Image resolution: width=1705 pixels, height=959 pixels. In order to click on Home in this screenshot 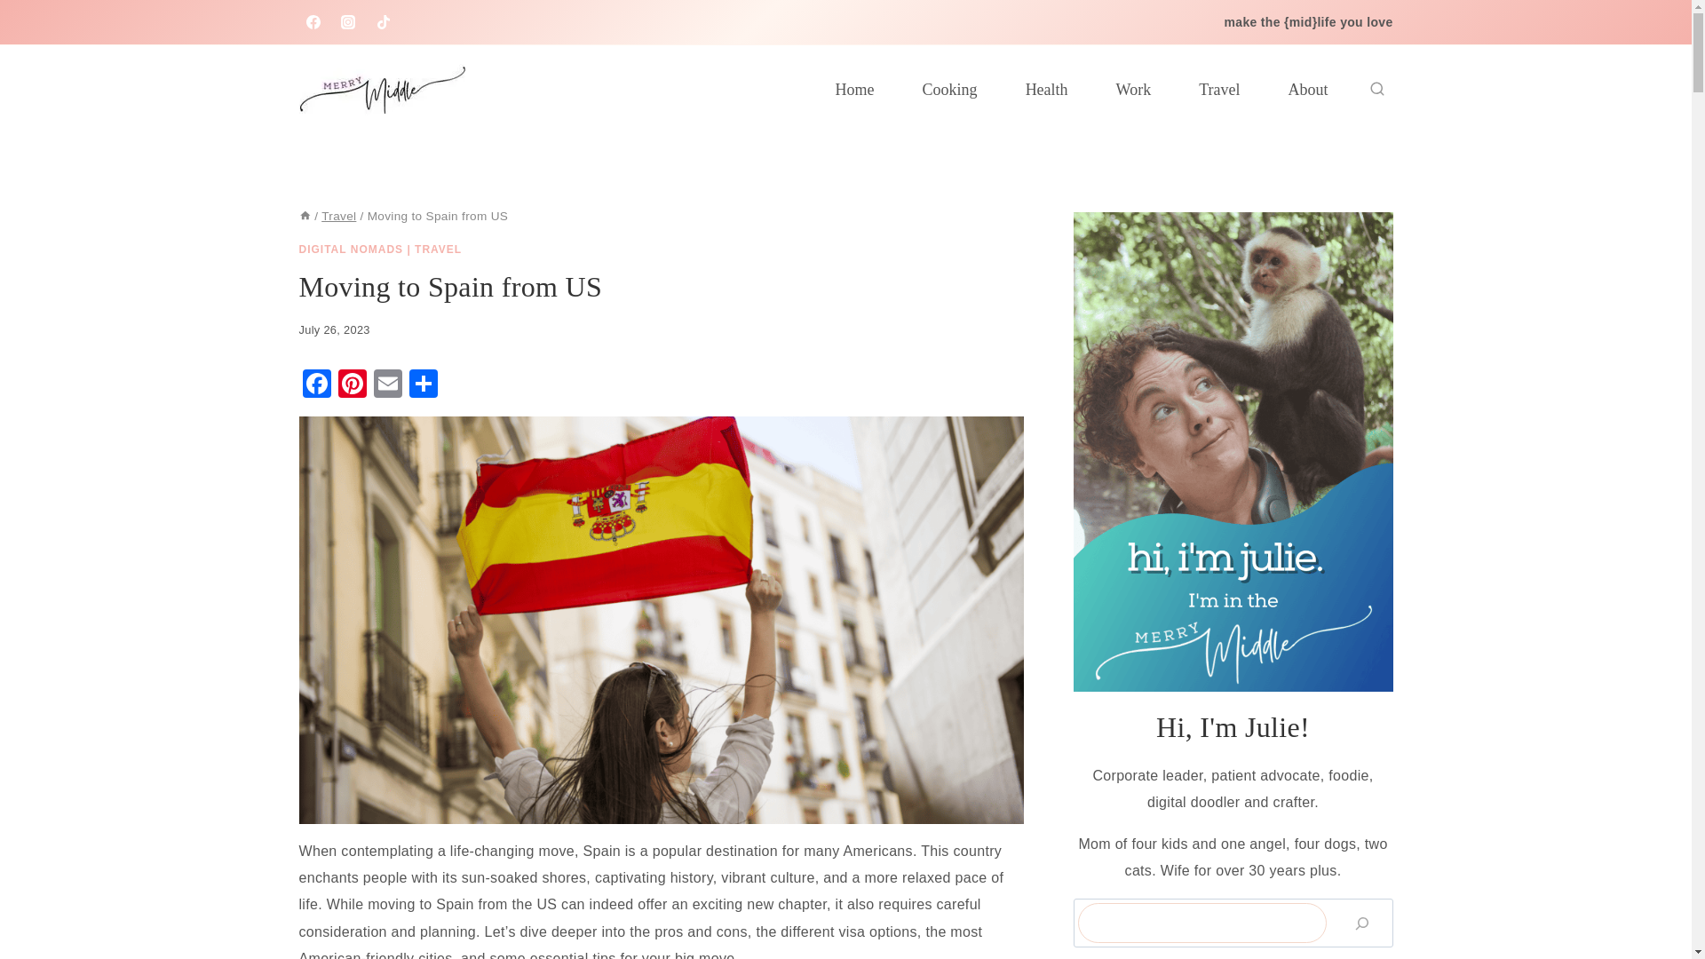, I will do `click(854, 89)`.